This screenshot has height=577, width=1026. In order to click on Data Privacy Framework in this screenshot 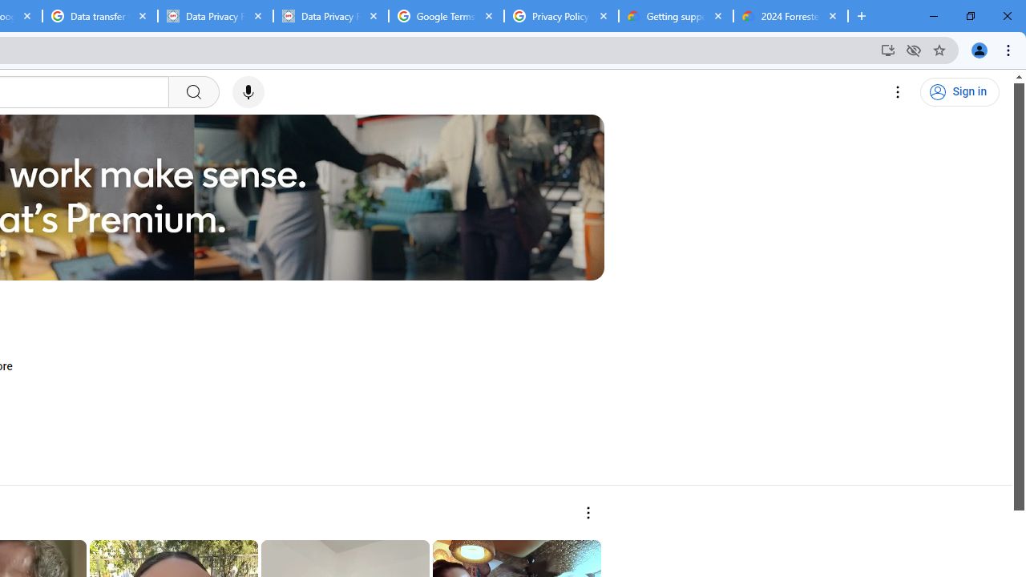, I will do `click(215, 16)`.